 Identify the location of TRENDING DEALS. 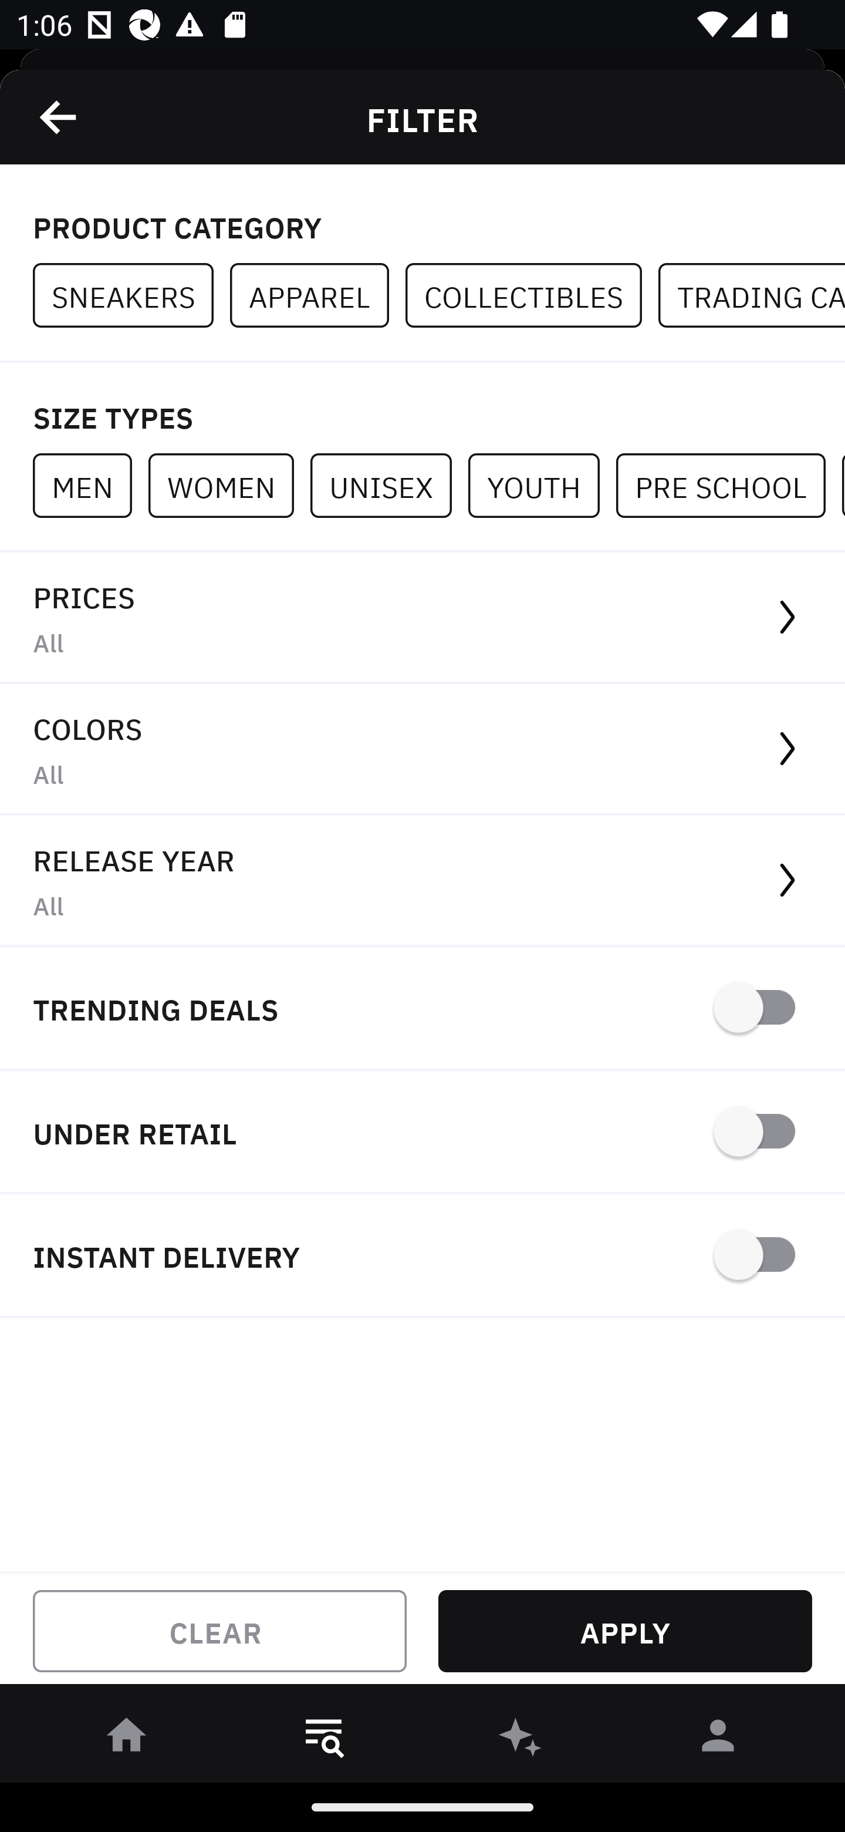
(422, 1009).